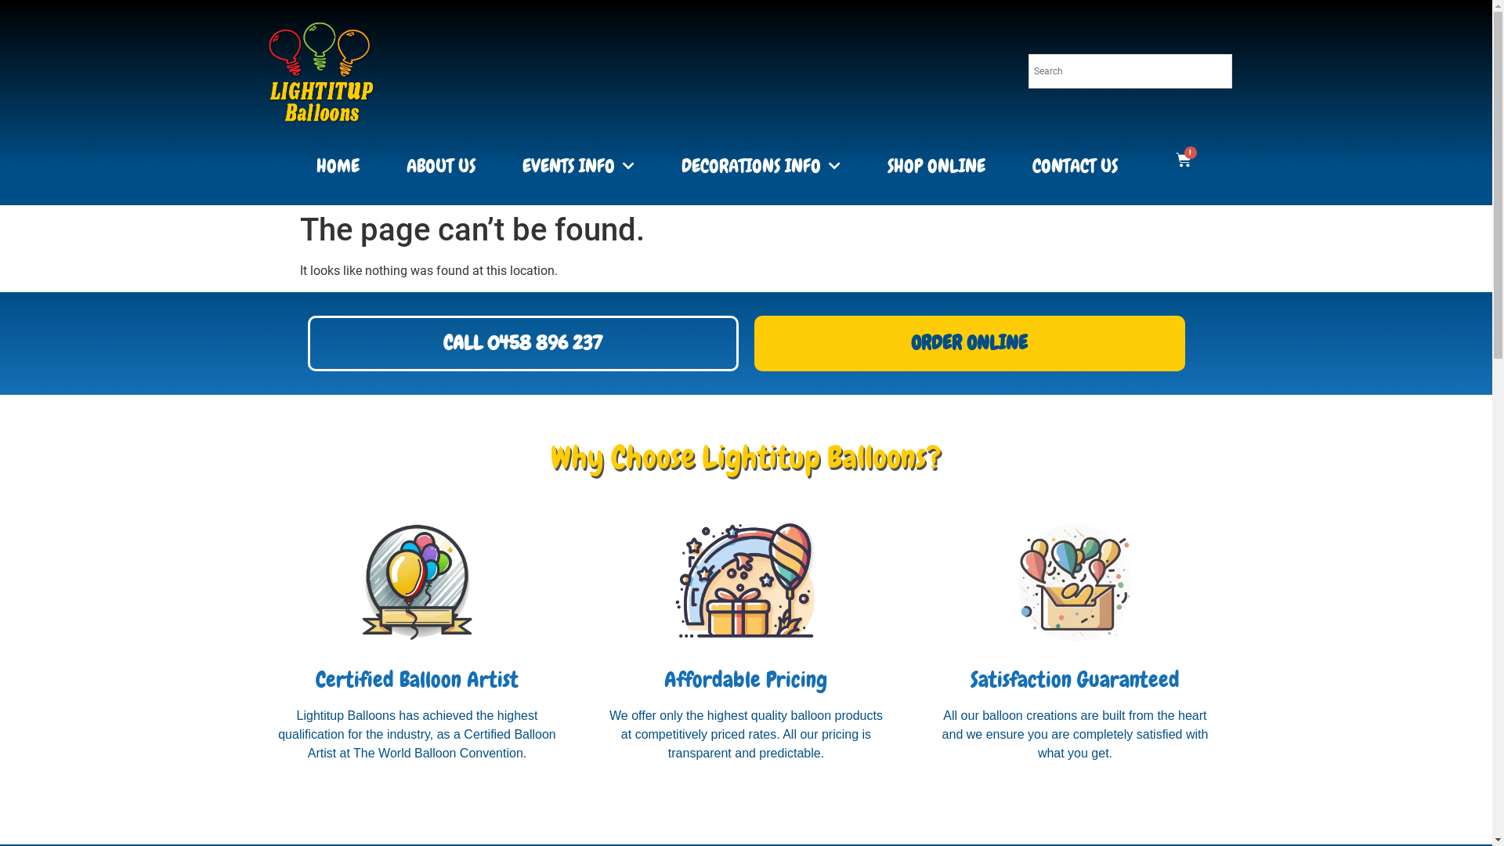 The height and width of the screenshot is (846, 1504). What do you see at coordinates (441, 166) in the screenshot?
I see `ABOUT US` at bounding box center [441, 166].